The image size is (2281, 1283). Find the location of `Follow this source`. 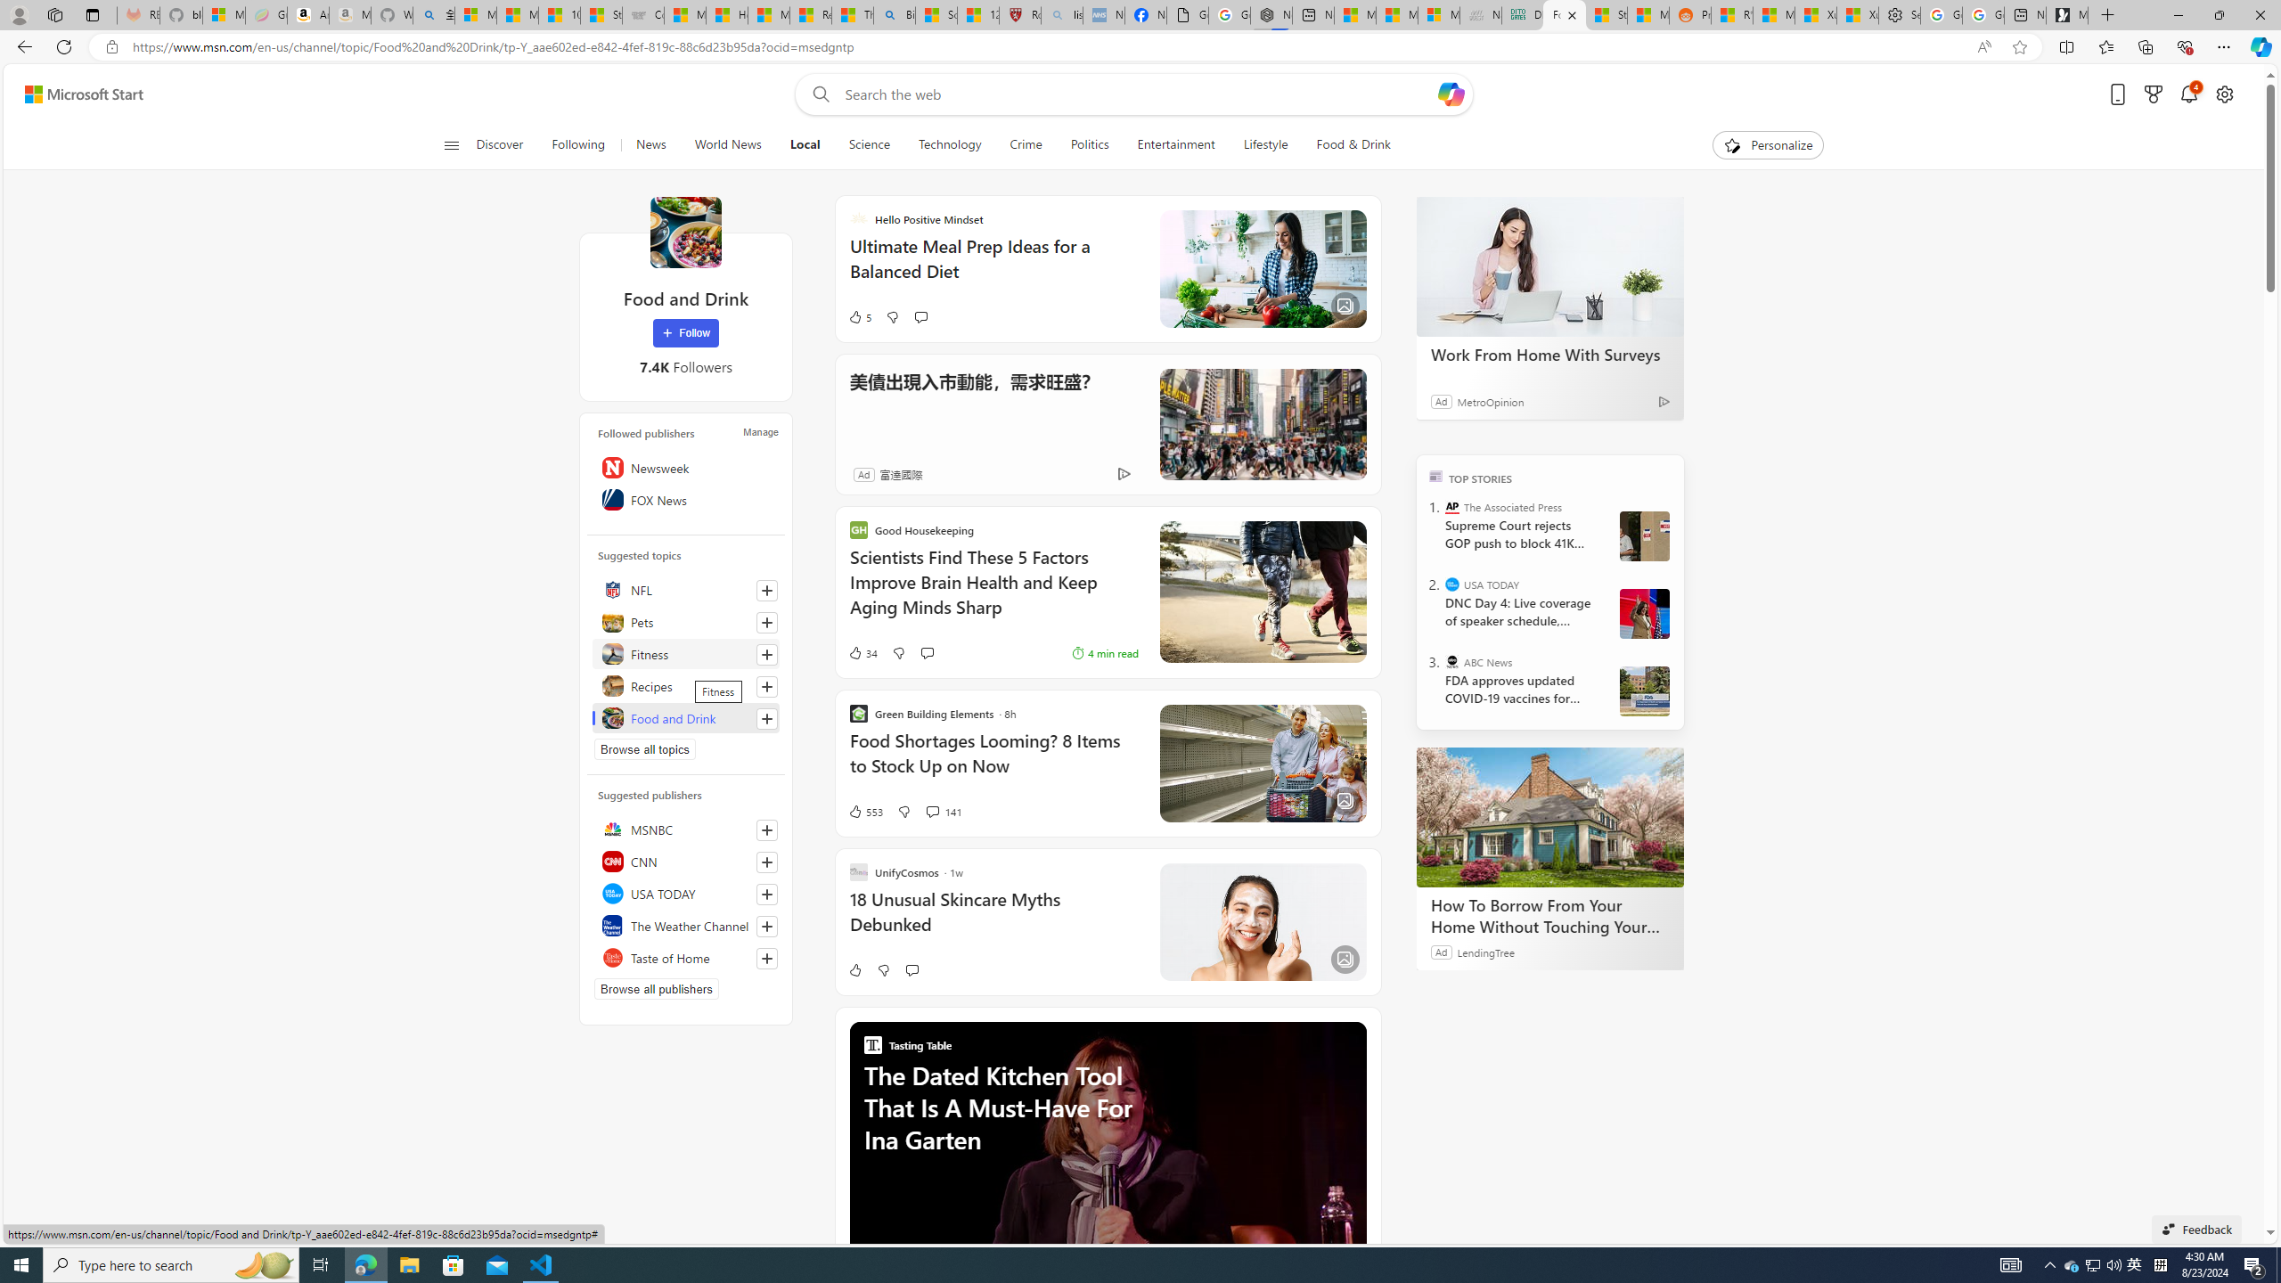

Follow this source is located at coordinates (766, 959).